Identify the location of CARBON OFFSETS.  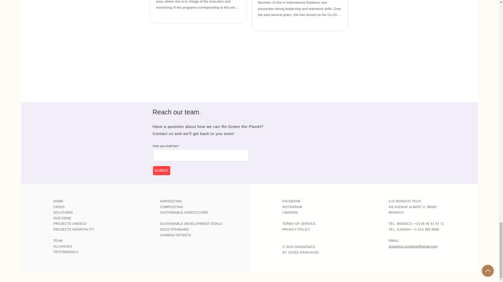
(176, 235).